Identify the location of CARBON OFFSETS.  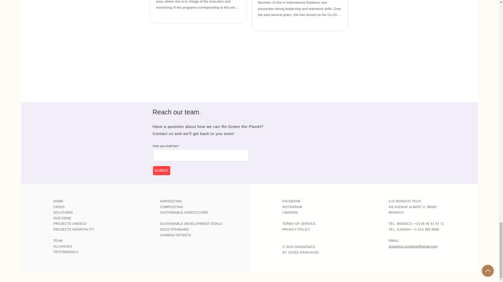
(176, 235).